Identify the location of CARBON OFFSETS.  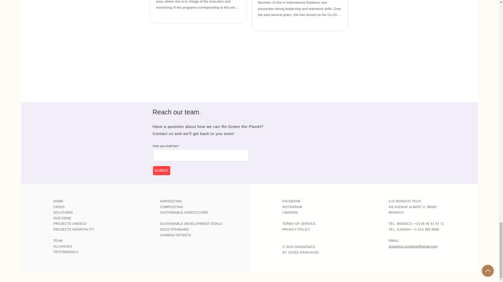
(176, 235).